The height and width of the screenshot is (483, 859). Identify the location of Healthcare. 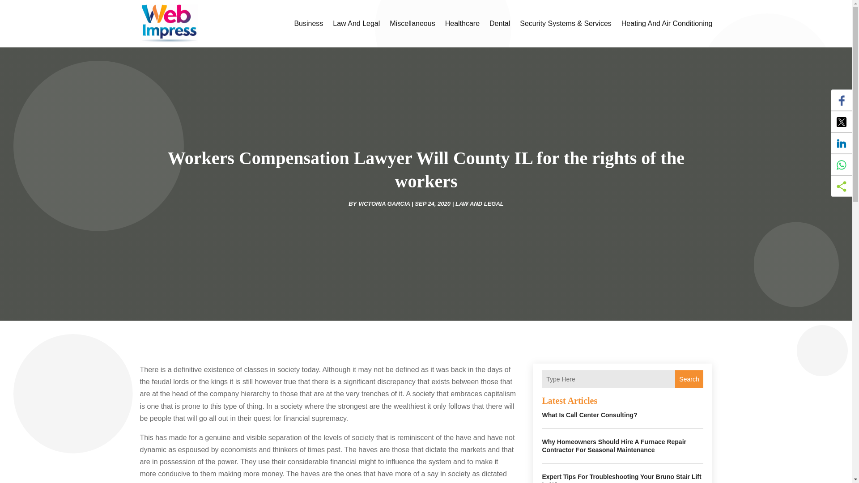
(462, 23).